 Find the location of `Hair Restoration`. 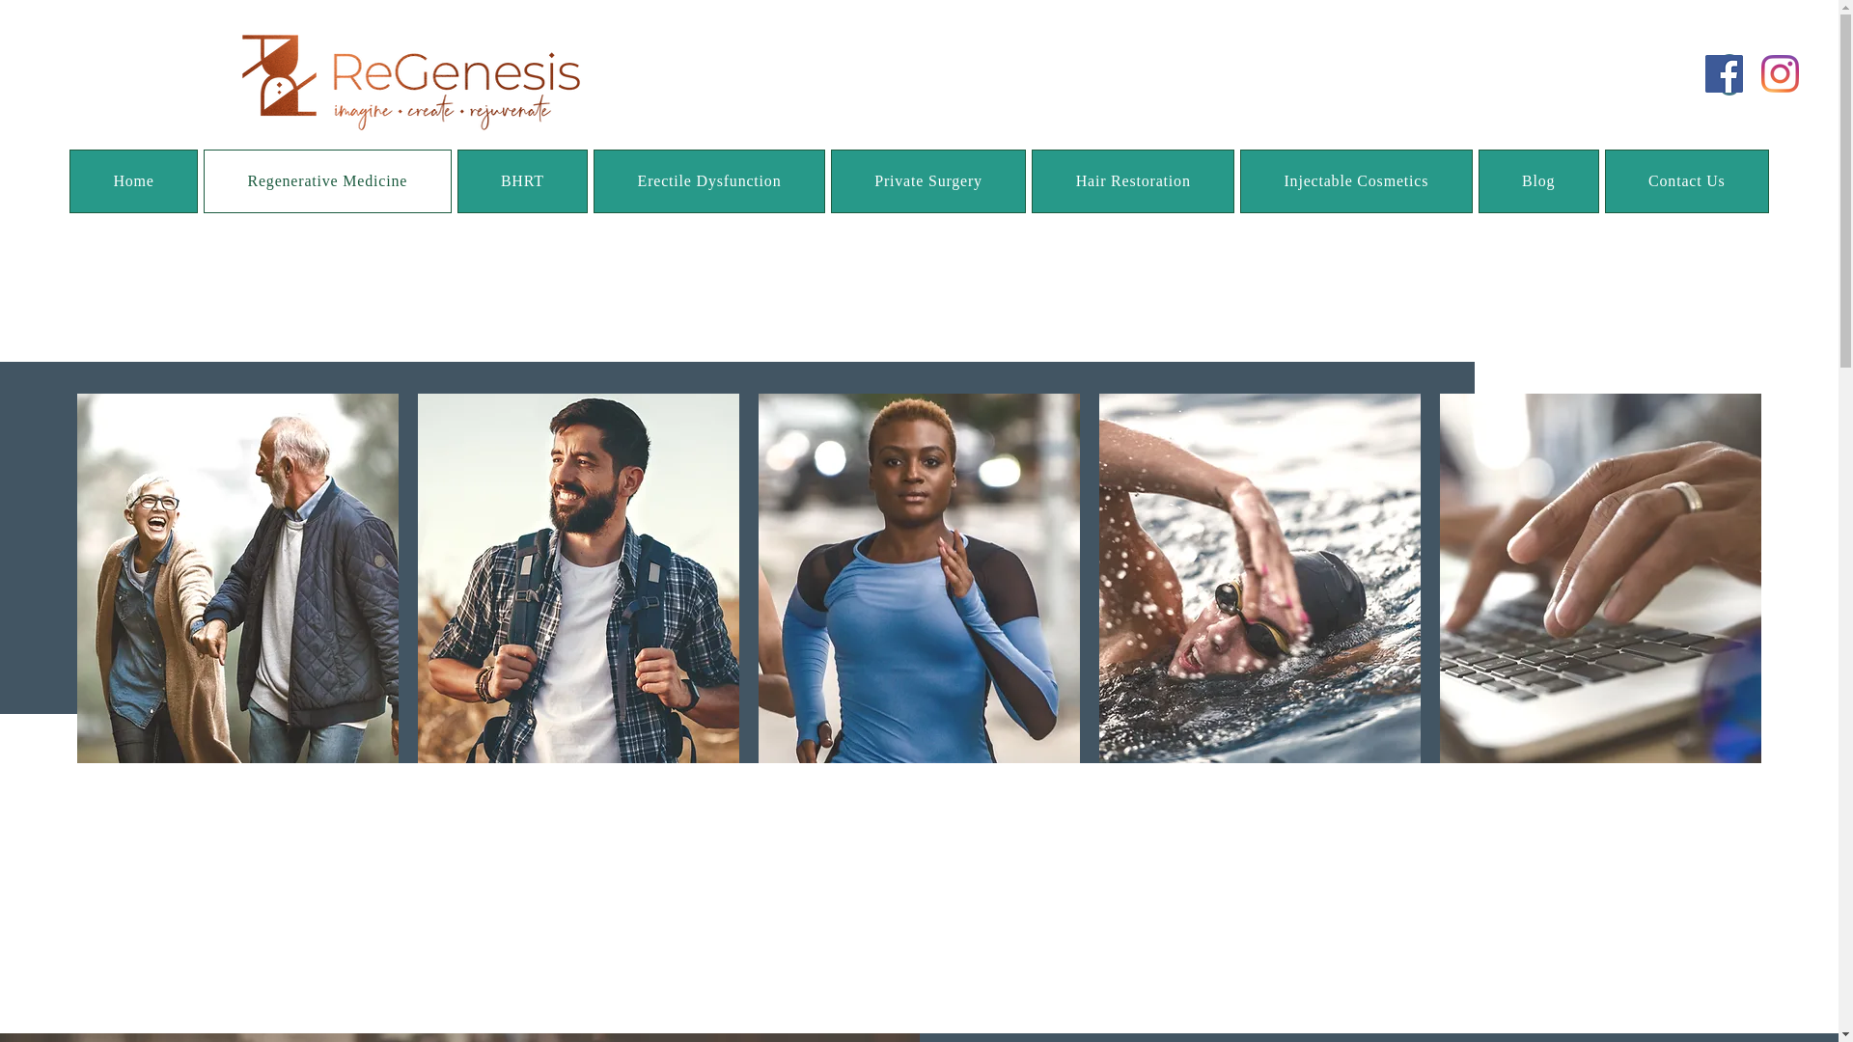

Hair Restoration is located at coordinates (1133, 181).